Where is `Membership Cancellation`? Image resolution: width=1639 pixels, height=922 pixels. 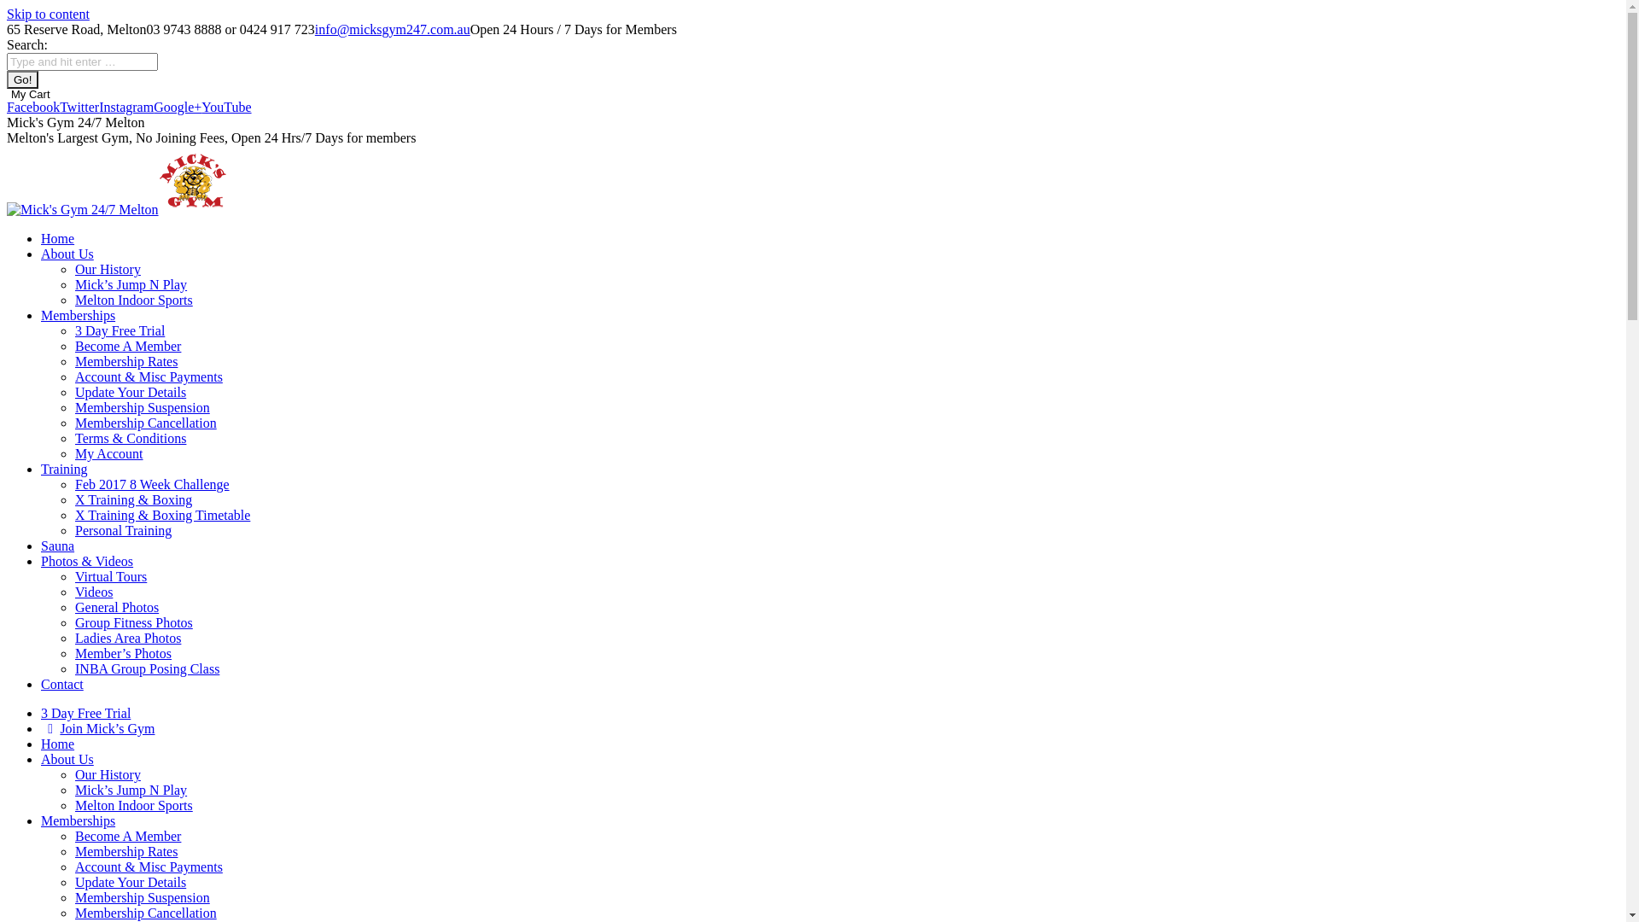
Membership Cancellation is located at coordinates (146, 913).